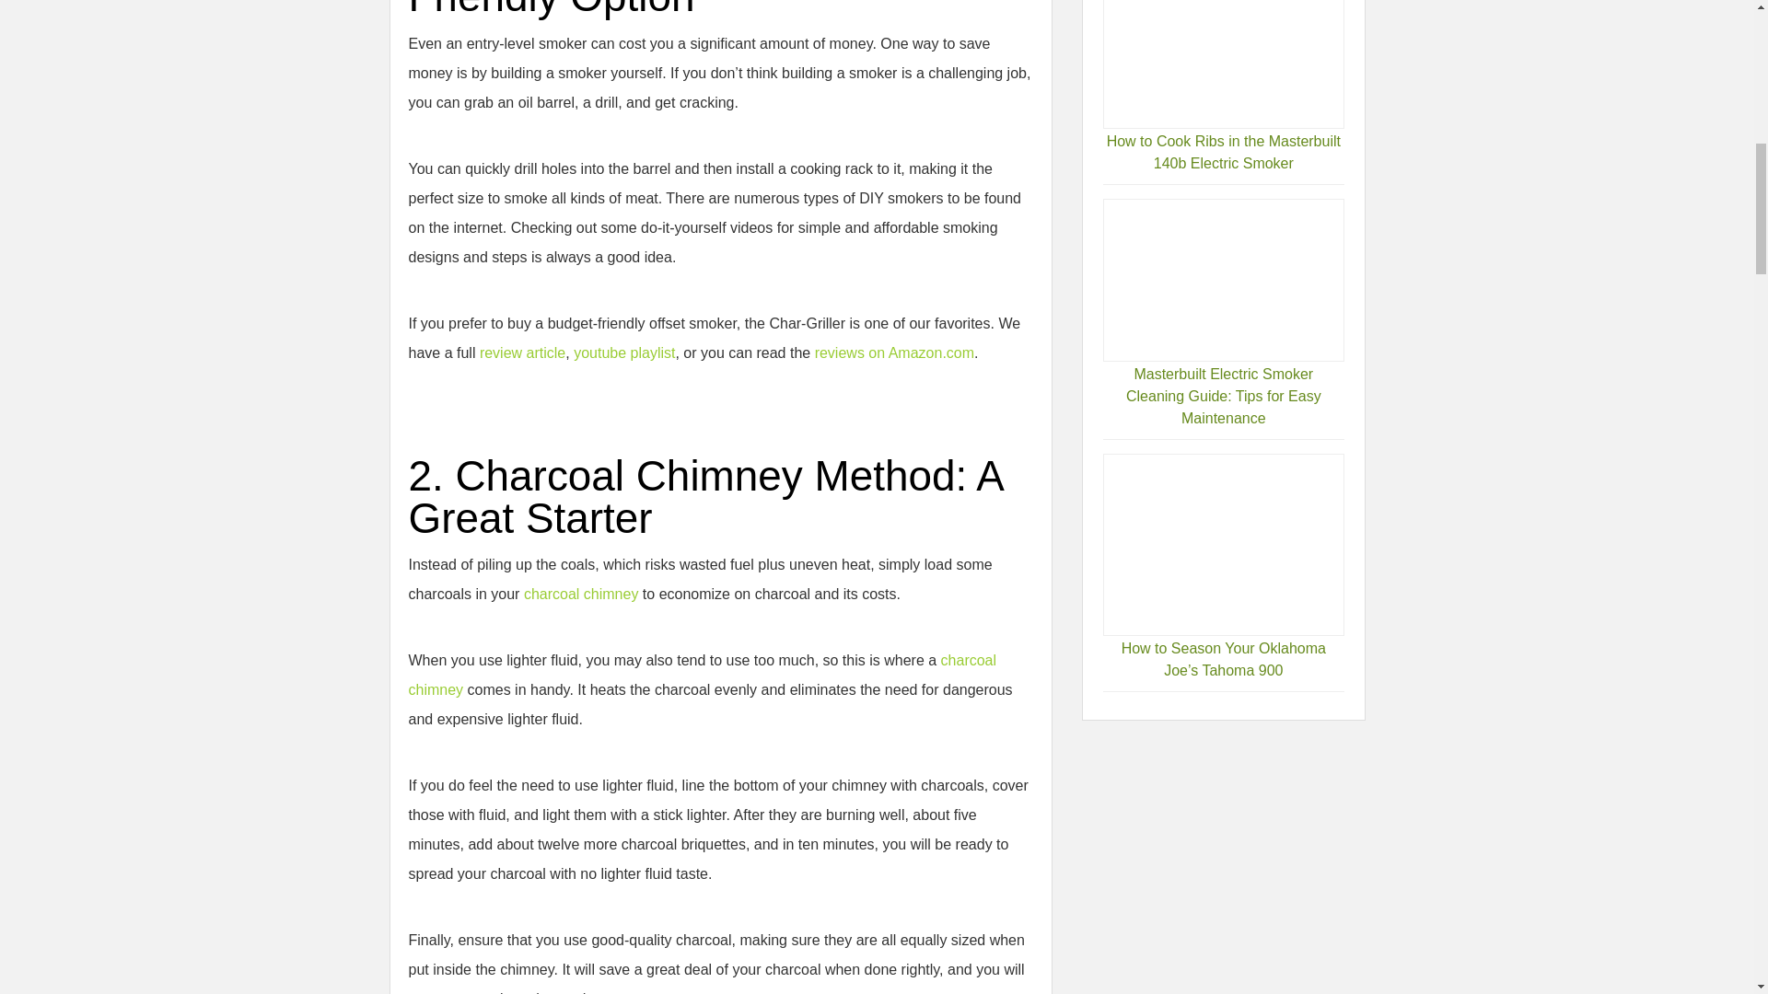 Image resolution: width=1768 pixels, height=994 pixels. I want to click on How to Cook Ribs in the Masterbuilt 140b Electric Smoker, so click(1223, 151).